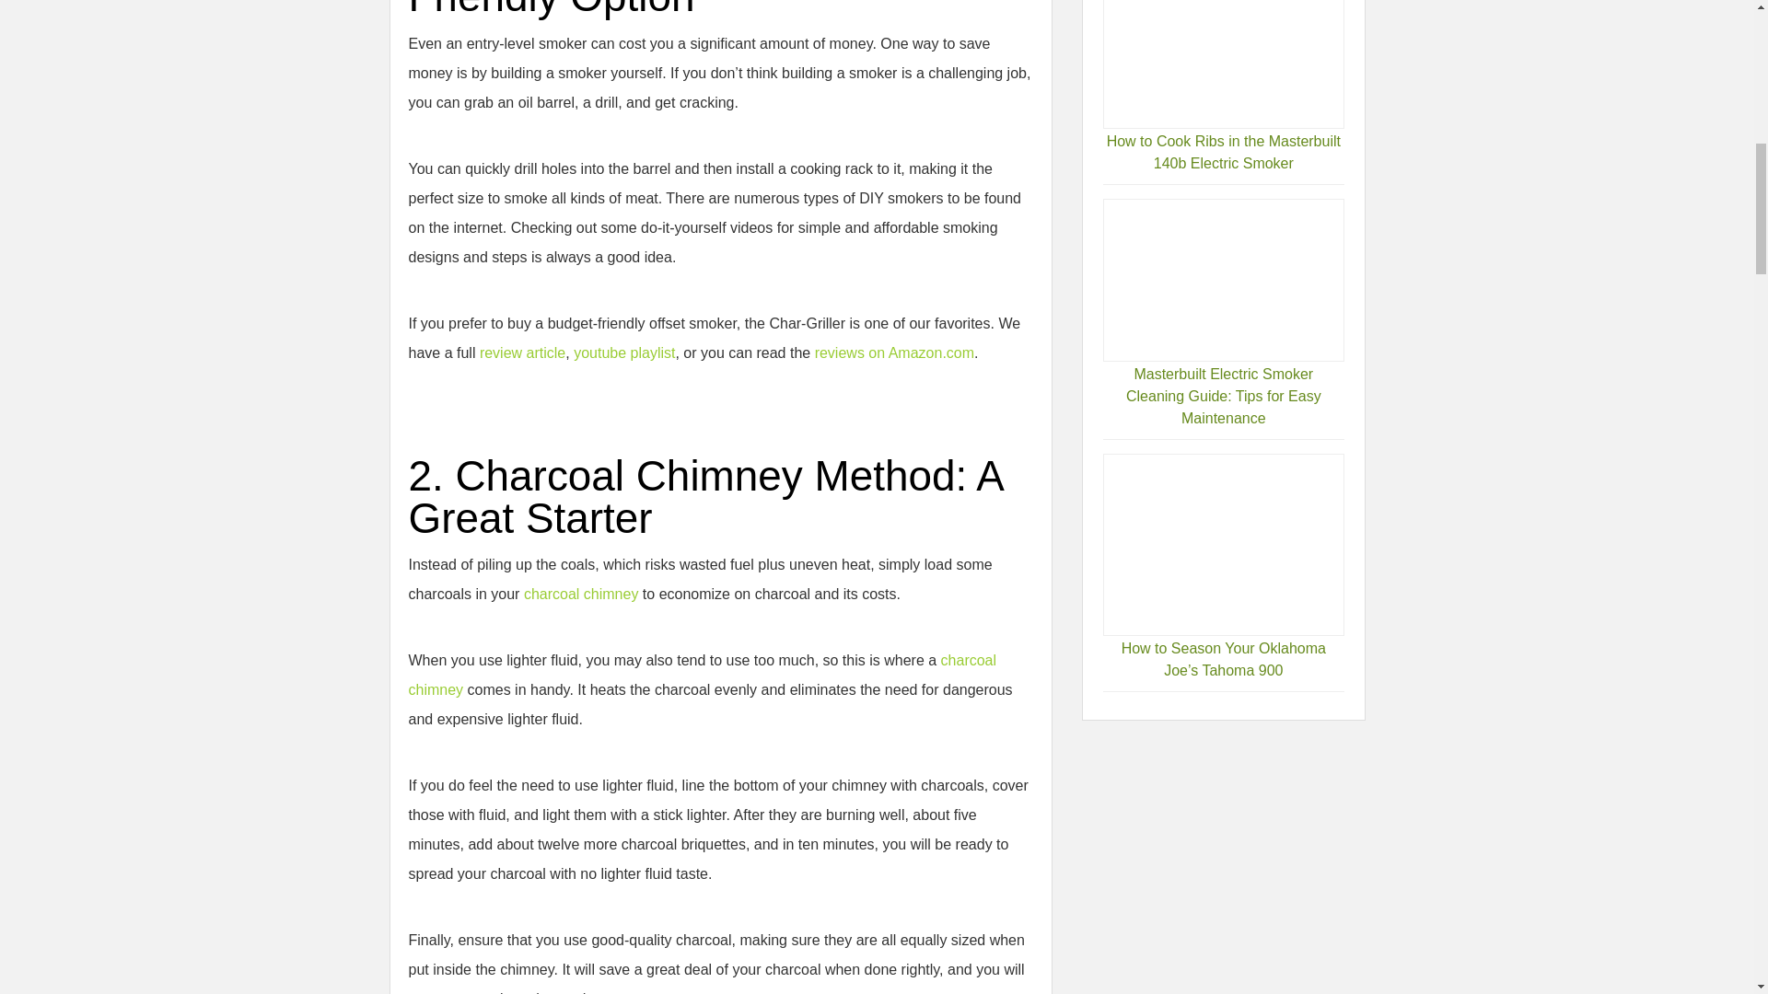 Image resolution: width=1768 pixels, height=994 pixels. I want to click on How to Cook Ribs in the Masterbuilt 140b Electric Smoker, so click(1223, 151).